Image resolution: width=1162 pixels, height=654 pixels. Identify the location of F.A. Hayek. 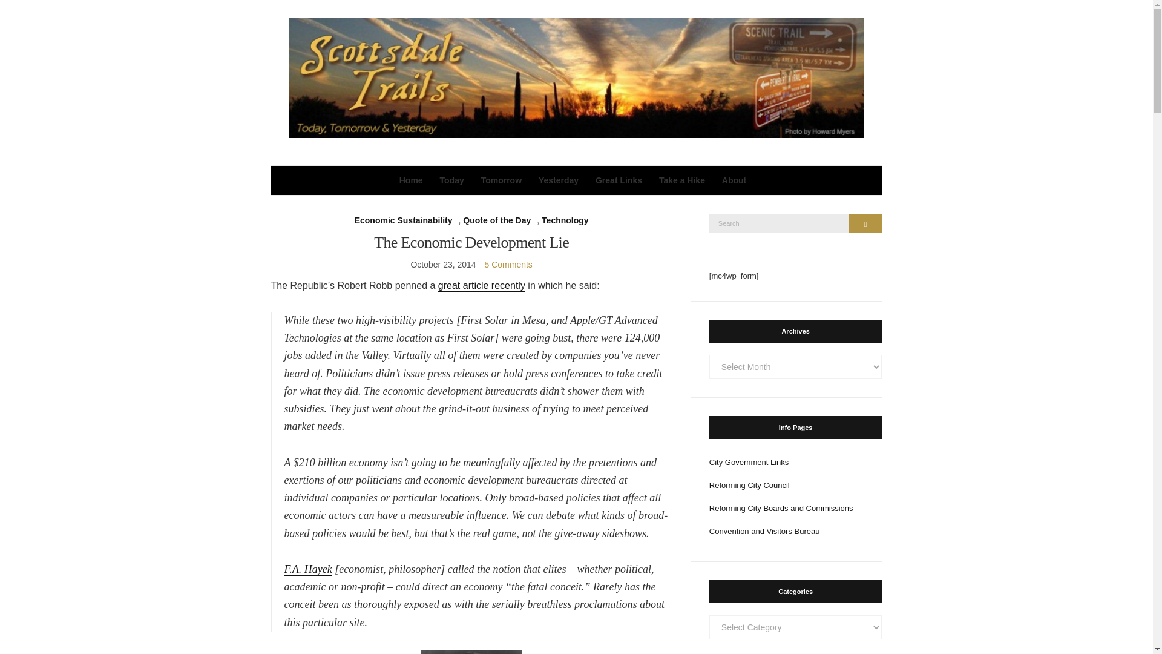
(309, 569).